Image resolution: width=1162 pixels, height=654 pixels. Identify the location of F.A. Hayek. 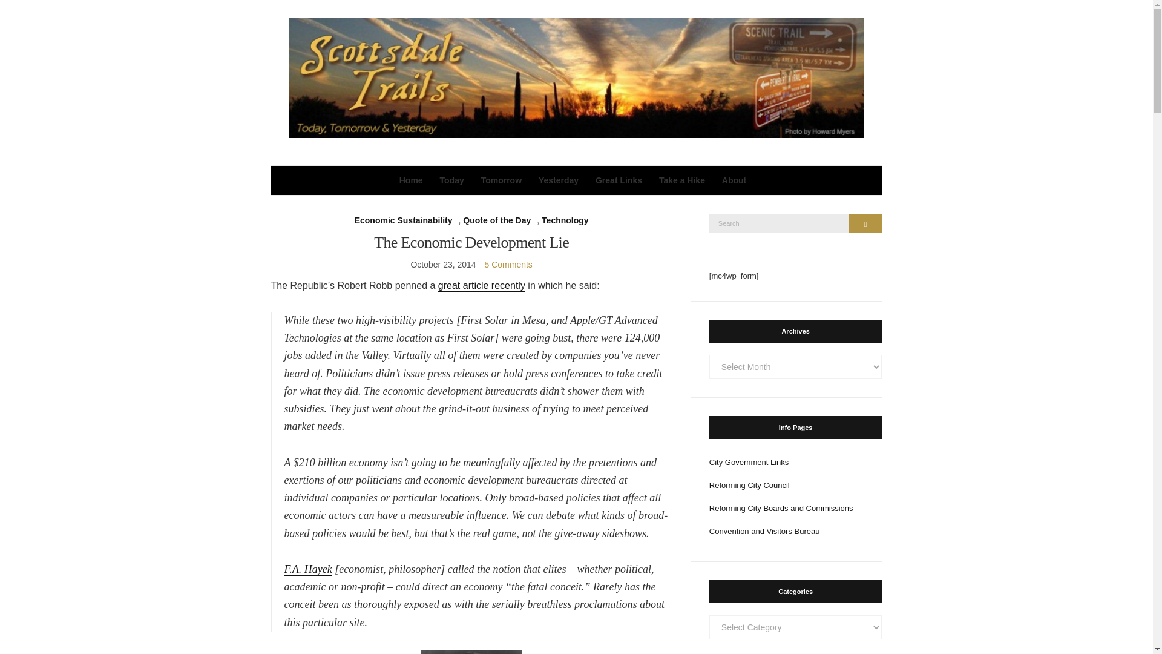
(309, 569).